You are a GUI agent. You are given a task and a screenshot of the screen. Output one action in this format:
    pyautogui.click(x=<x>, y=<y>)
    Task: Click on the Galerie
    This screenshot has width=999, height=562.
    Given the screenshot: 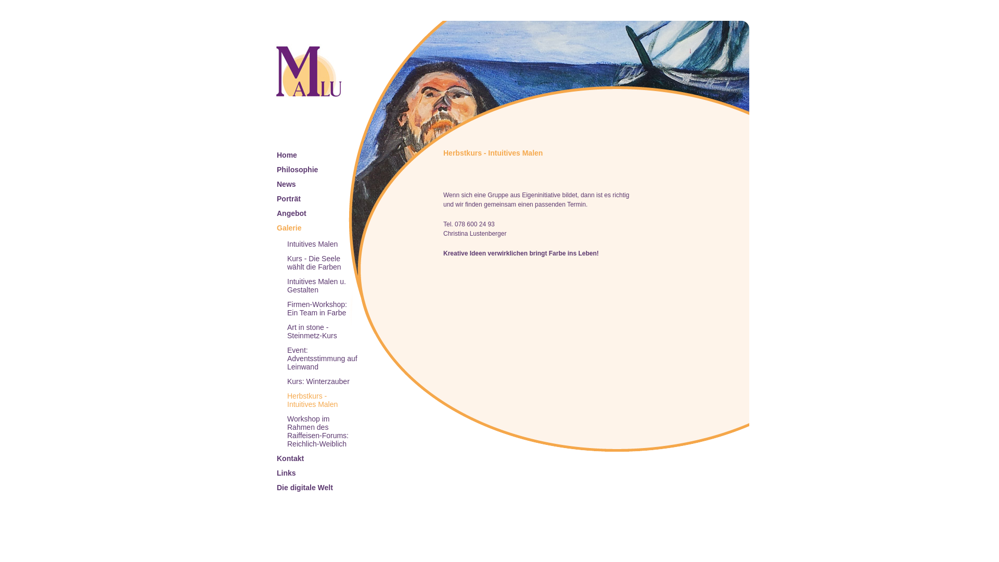 What is the action you would take?
    pyautogui.click(x=289, y=228)
    